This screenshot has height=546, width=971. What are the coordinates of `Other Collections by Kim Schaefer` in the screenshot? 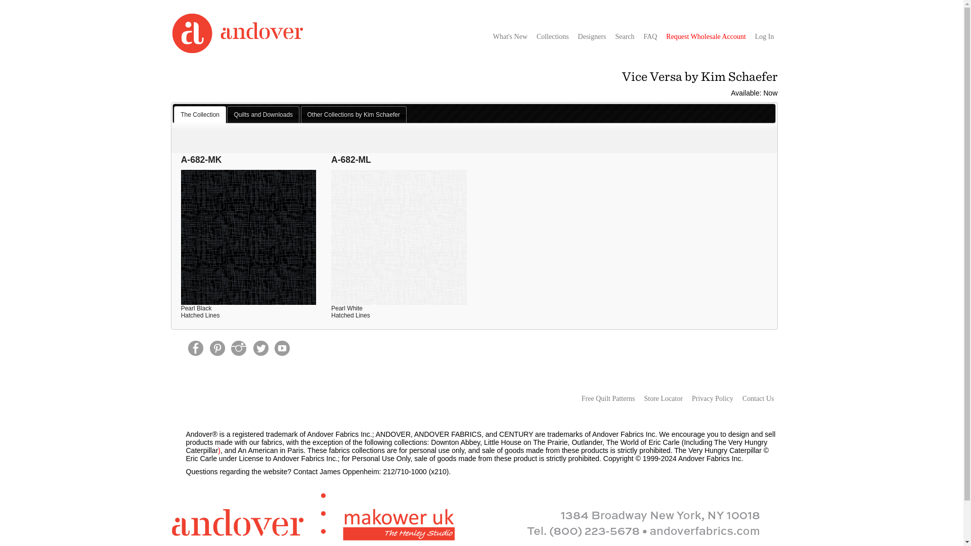 It's located at (353, 114).